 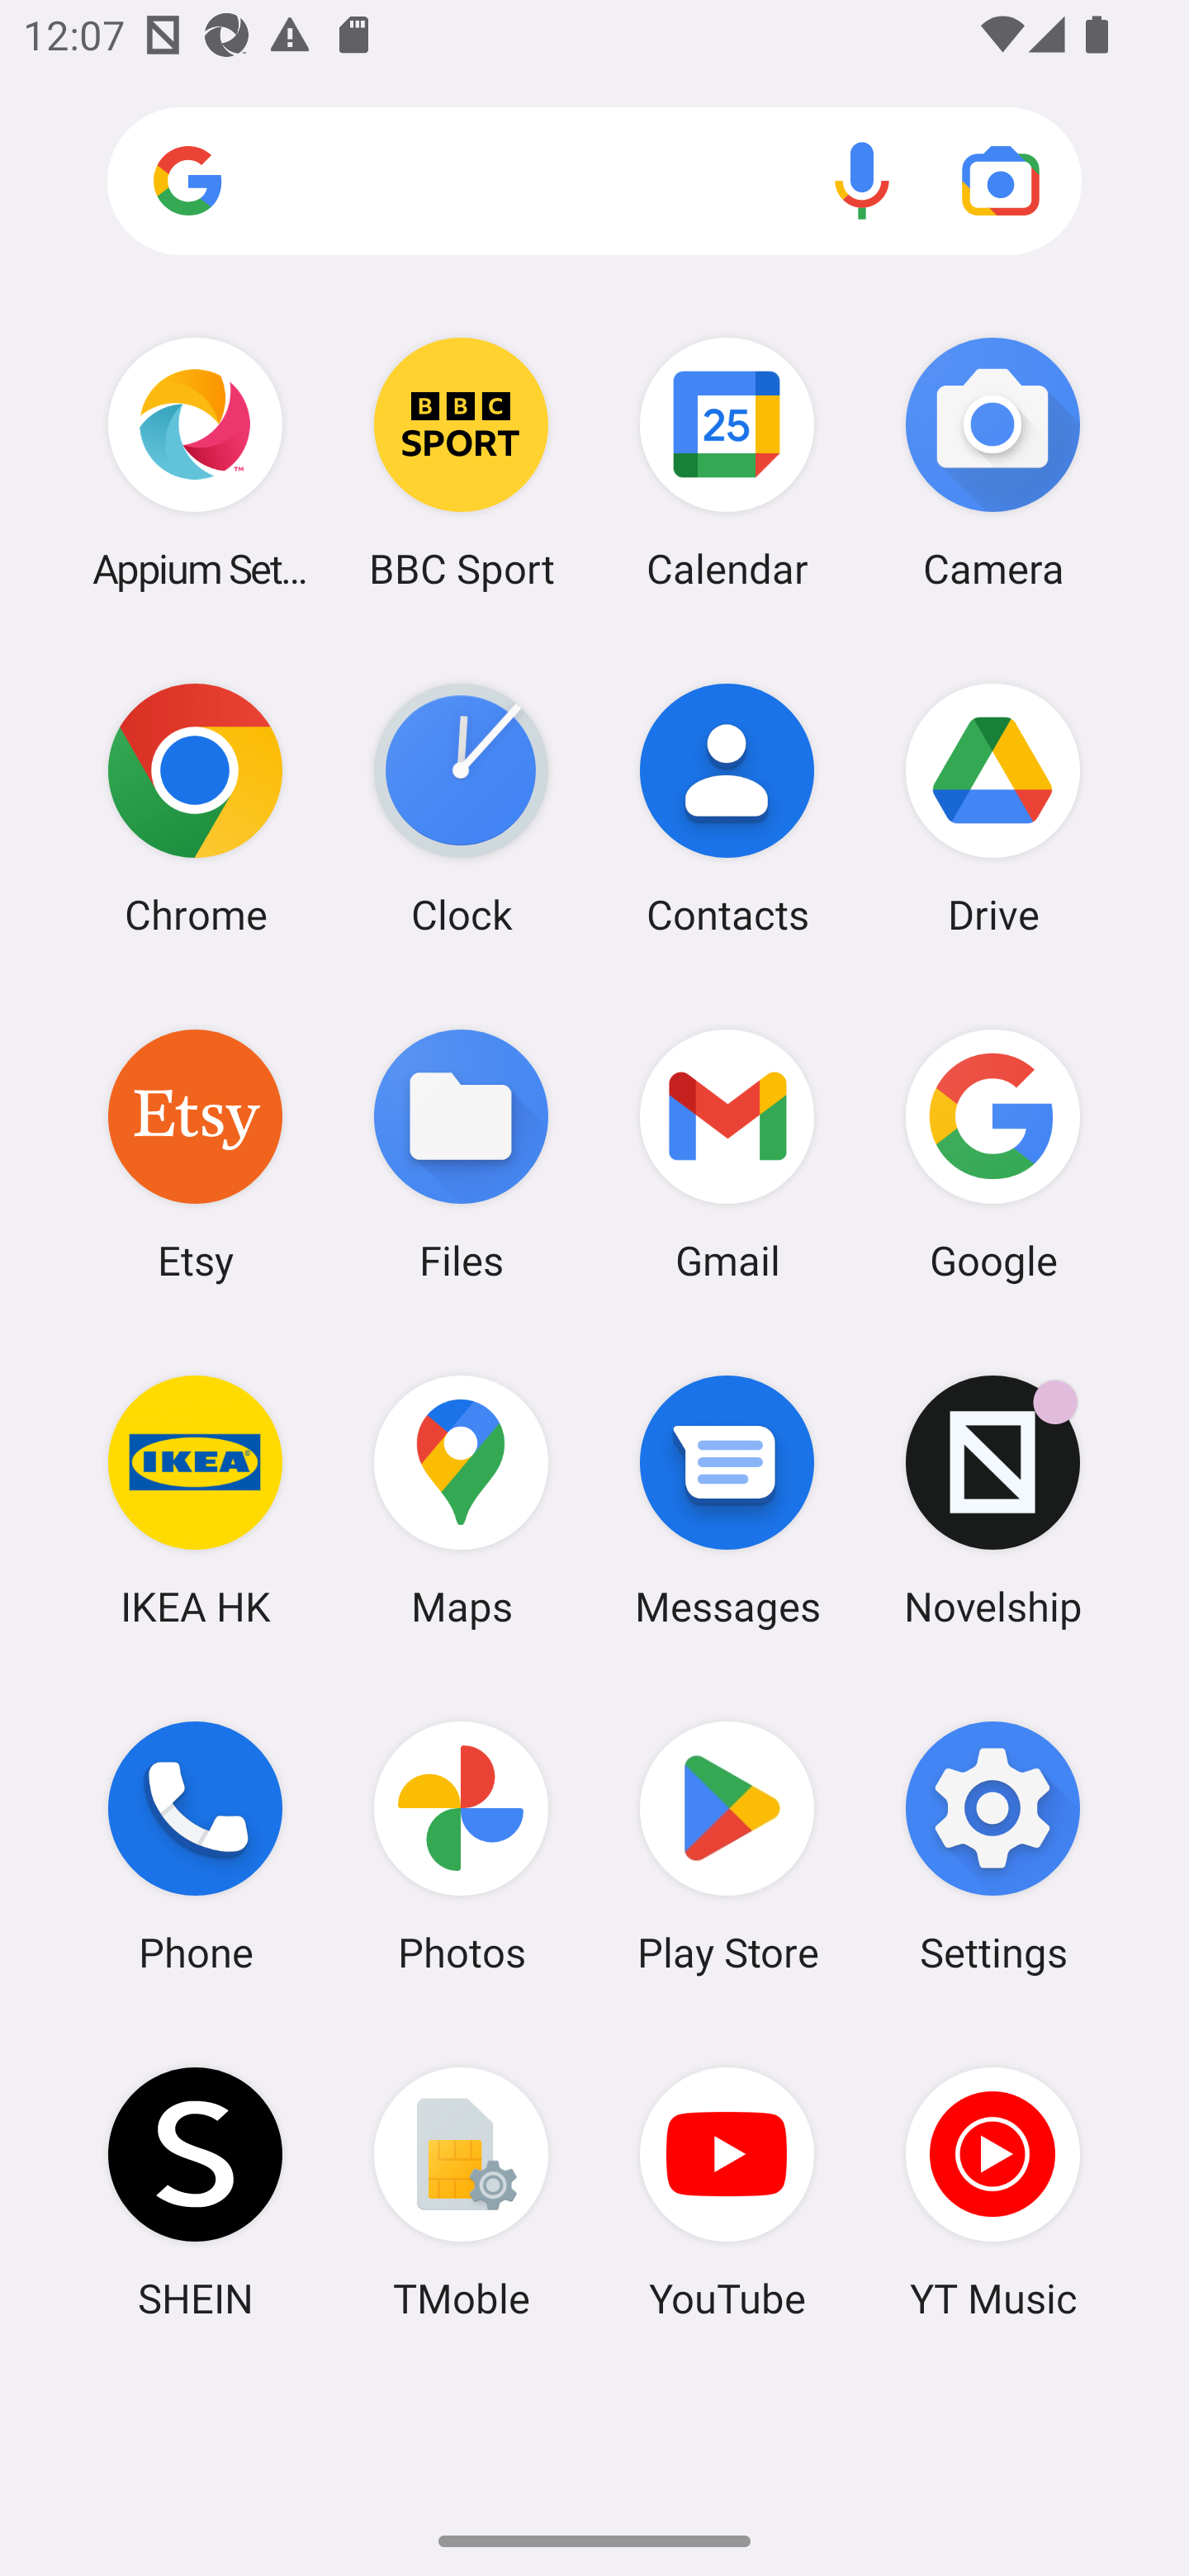 I want to click on BBC Sport, so click(x=461, y=462).